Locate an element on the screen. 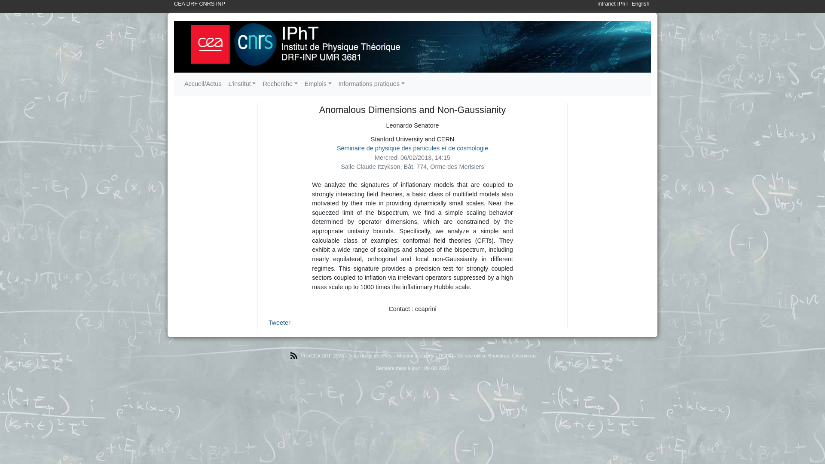 This screenshot has width=825, height=464. Intranet IPhT is located at coordinates (613, 4).